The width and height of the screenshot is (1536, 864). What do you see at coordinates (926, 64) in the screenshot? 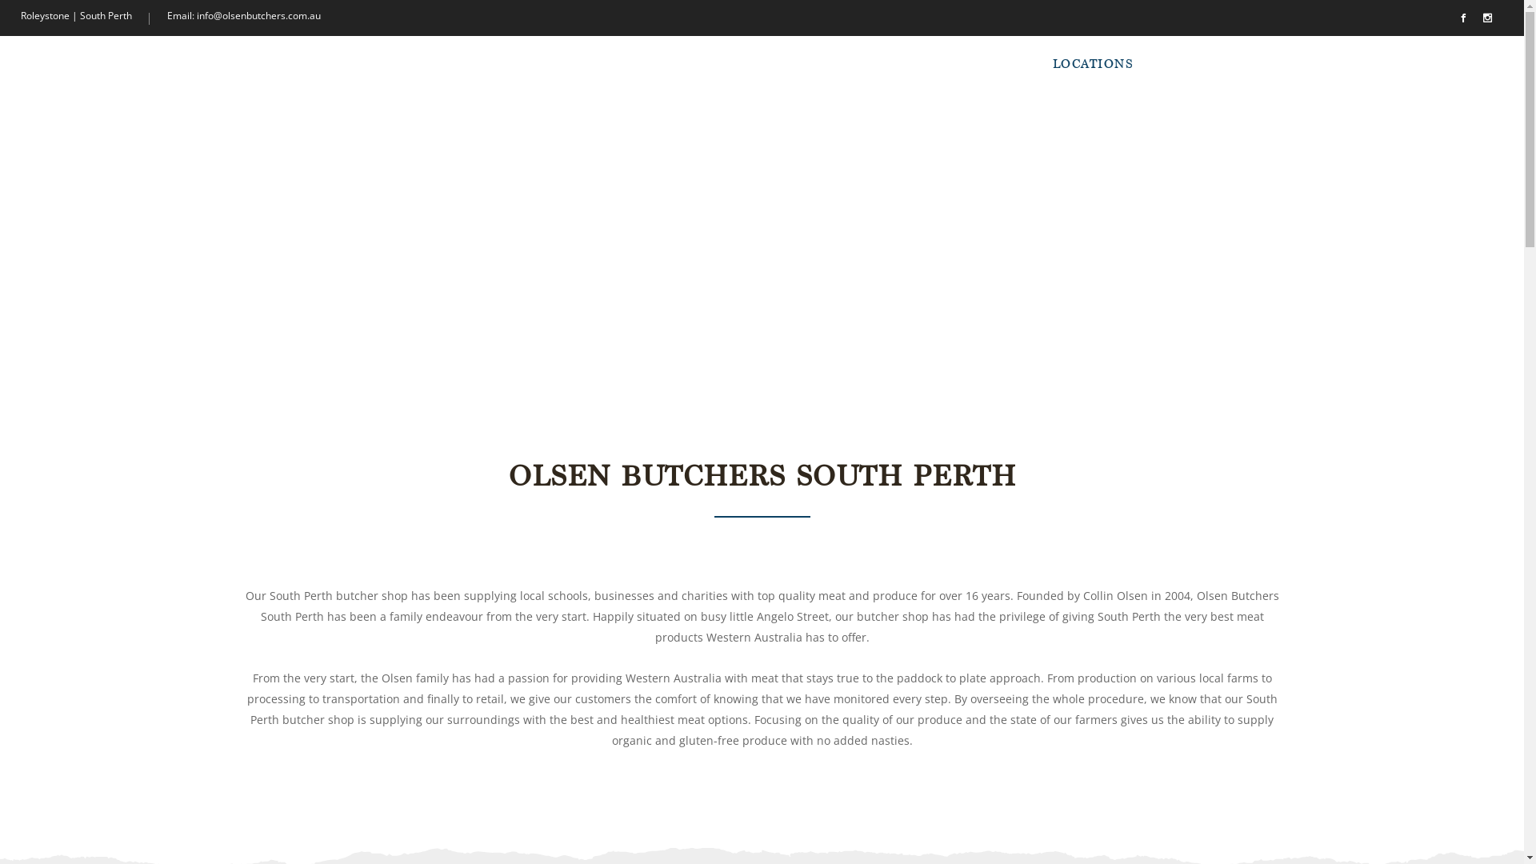
I see `HOME` at bounding box center [926, 64].